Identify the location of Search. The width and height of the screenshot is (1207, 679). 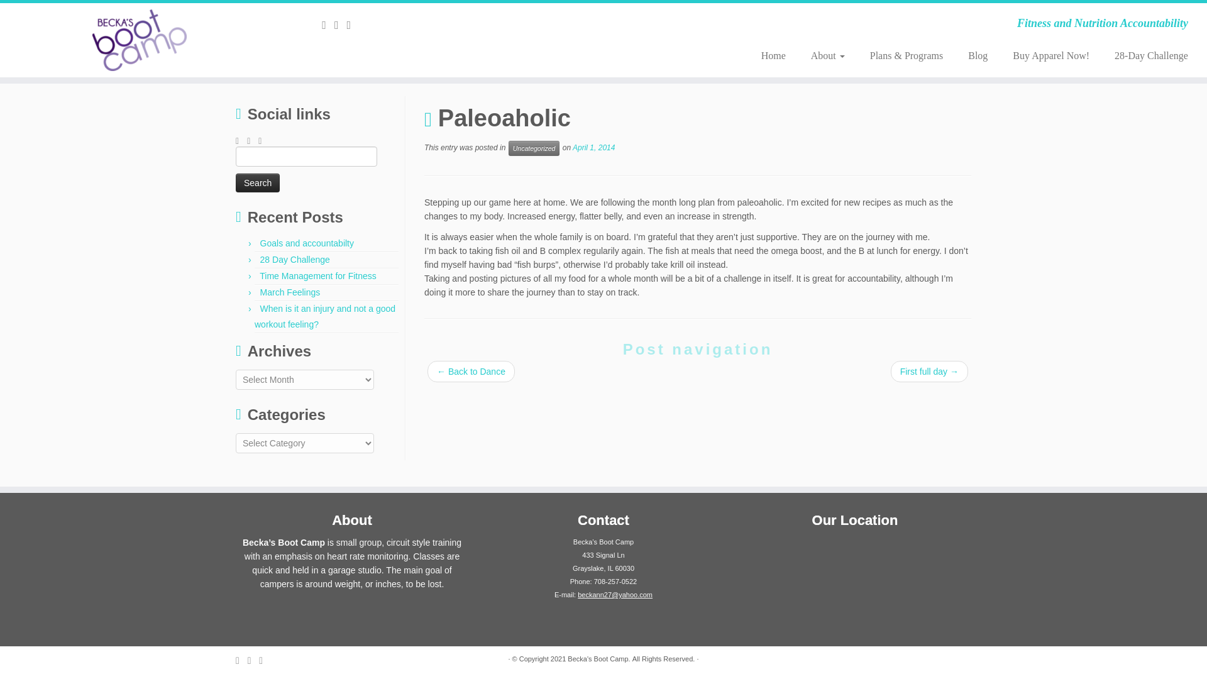
(258, 182).